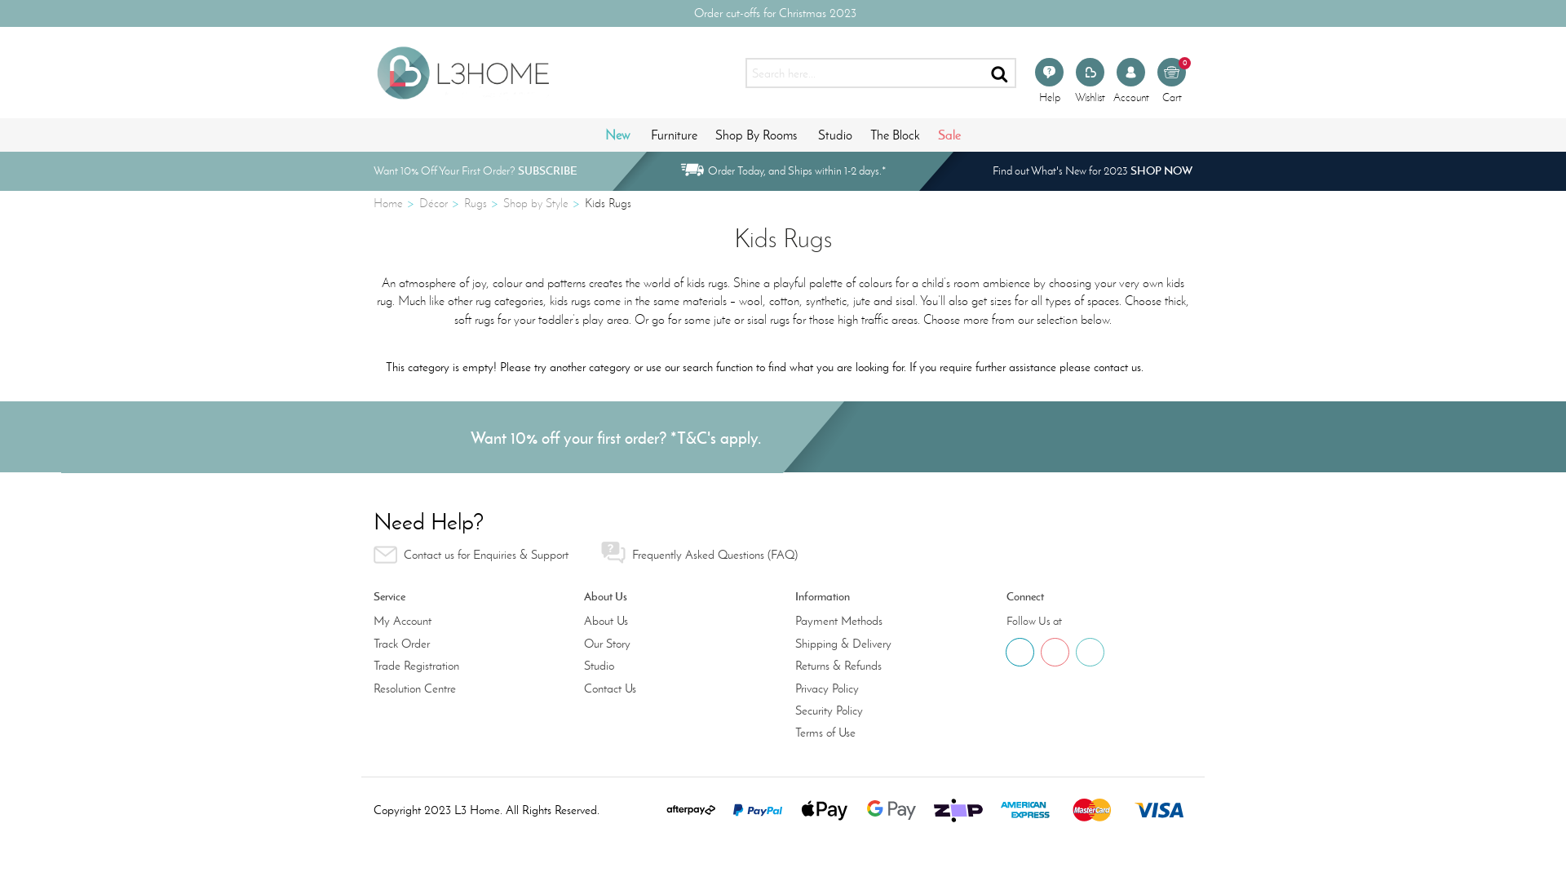 This screenshot has width=1566, height=881. What do you see at coordinates (388, 203) in the screenshot?
I see `Home` at bounding box center [388, 203].